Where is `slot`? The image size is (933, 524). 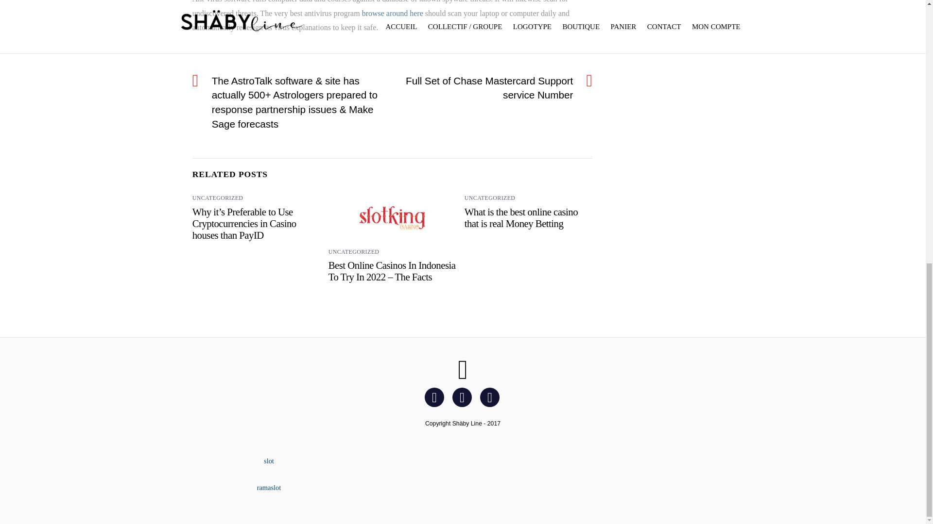 slot is located at coordinates (269, 460).